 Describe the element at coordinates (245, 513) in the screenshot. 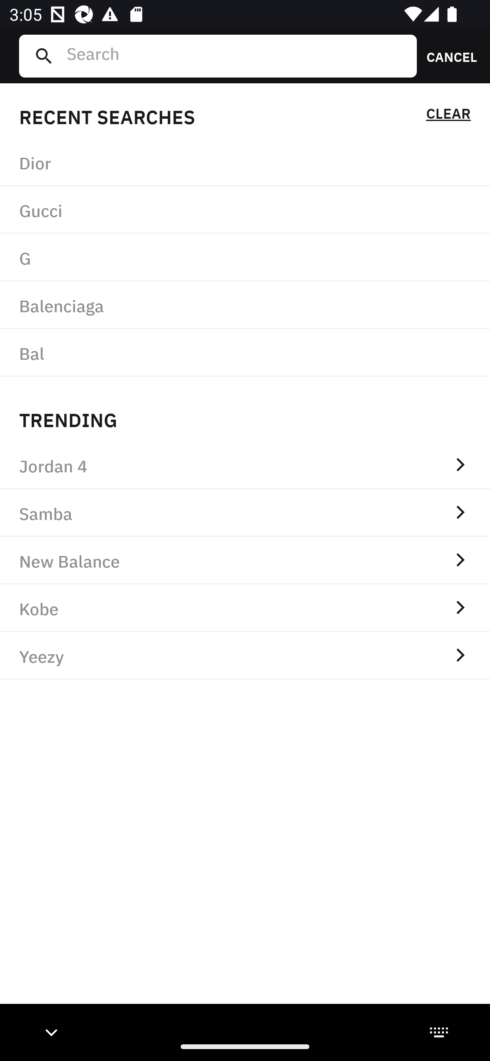

I see `Samba ` at that location.